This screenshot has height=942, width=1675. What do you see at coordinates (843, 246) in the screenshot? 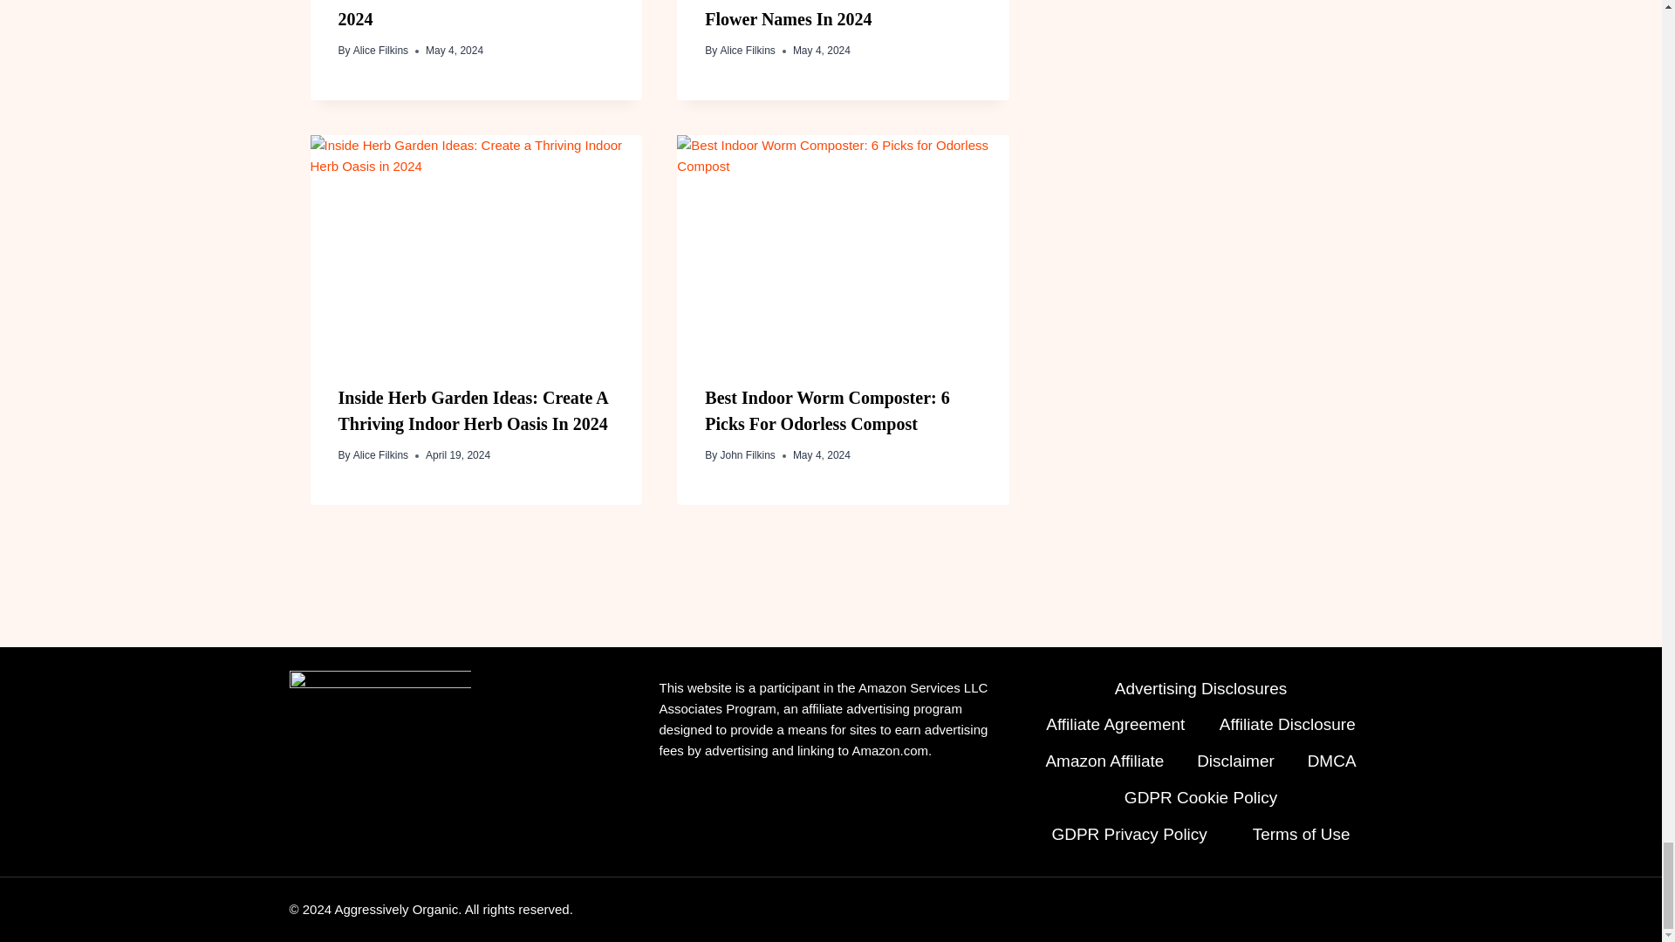
I see `Best Indoor Worm Composter: 6 Picks for Odorless Compost 13` at bounding box center [843, 246].